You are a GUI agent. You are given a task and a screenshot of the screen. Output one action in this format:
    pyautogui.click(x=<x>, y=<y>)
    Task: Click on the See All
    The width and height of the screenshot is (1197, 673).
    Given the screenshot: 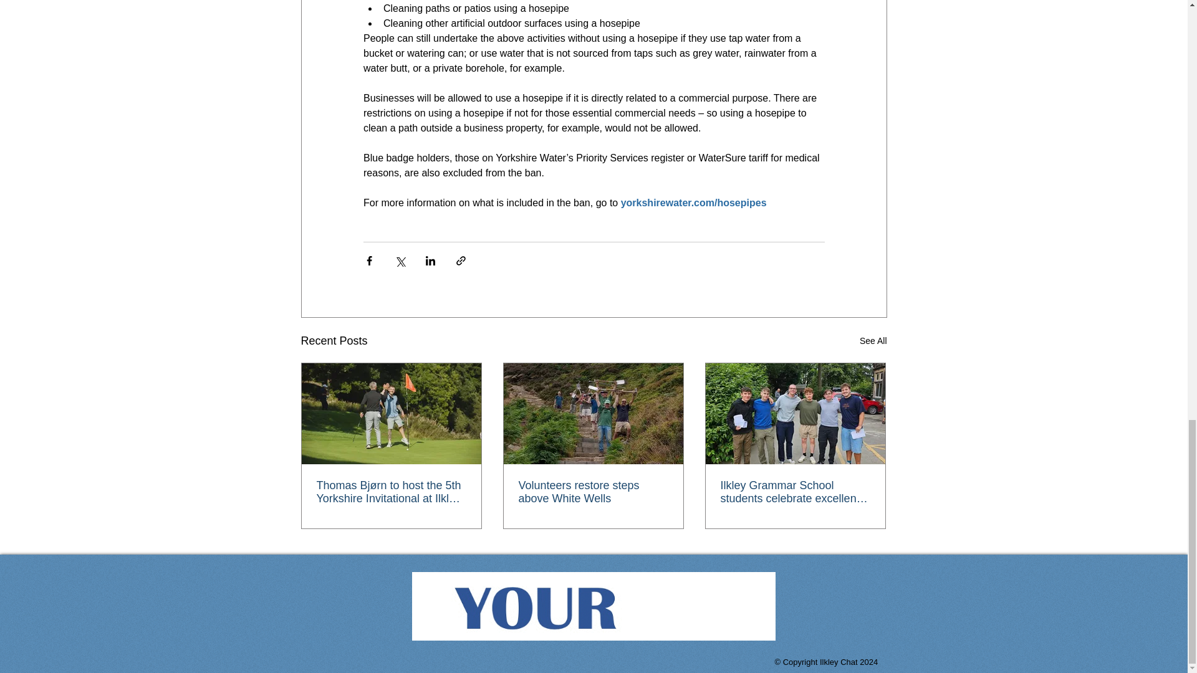 What is the action you would take?
    pyautogui.click(x=873, y=341)
    